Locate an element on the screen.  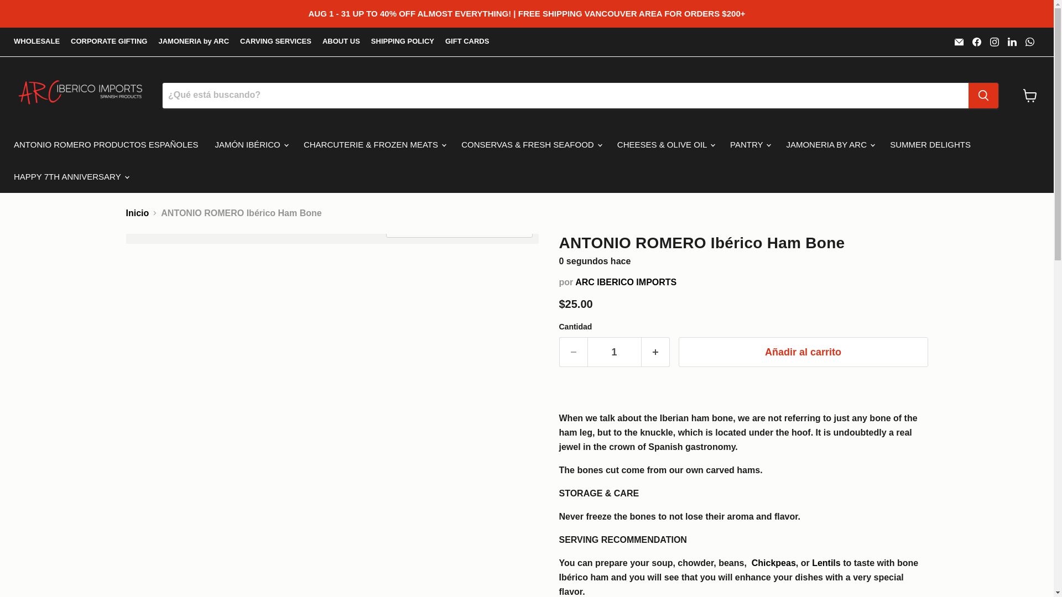
WHOLESALE is located at coordinates (37, 42).